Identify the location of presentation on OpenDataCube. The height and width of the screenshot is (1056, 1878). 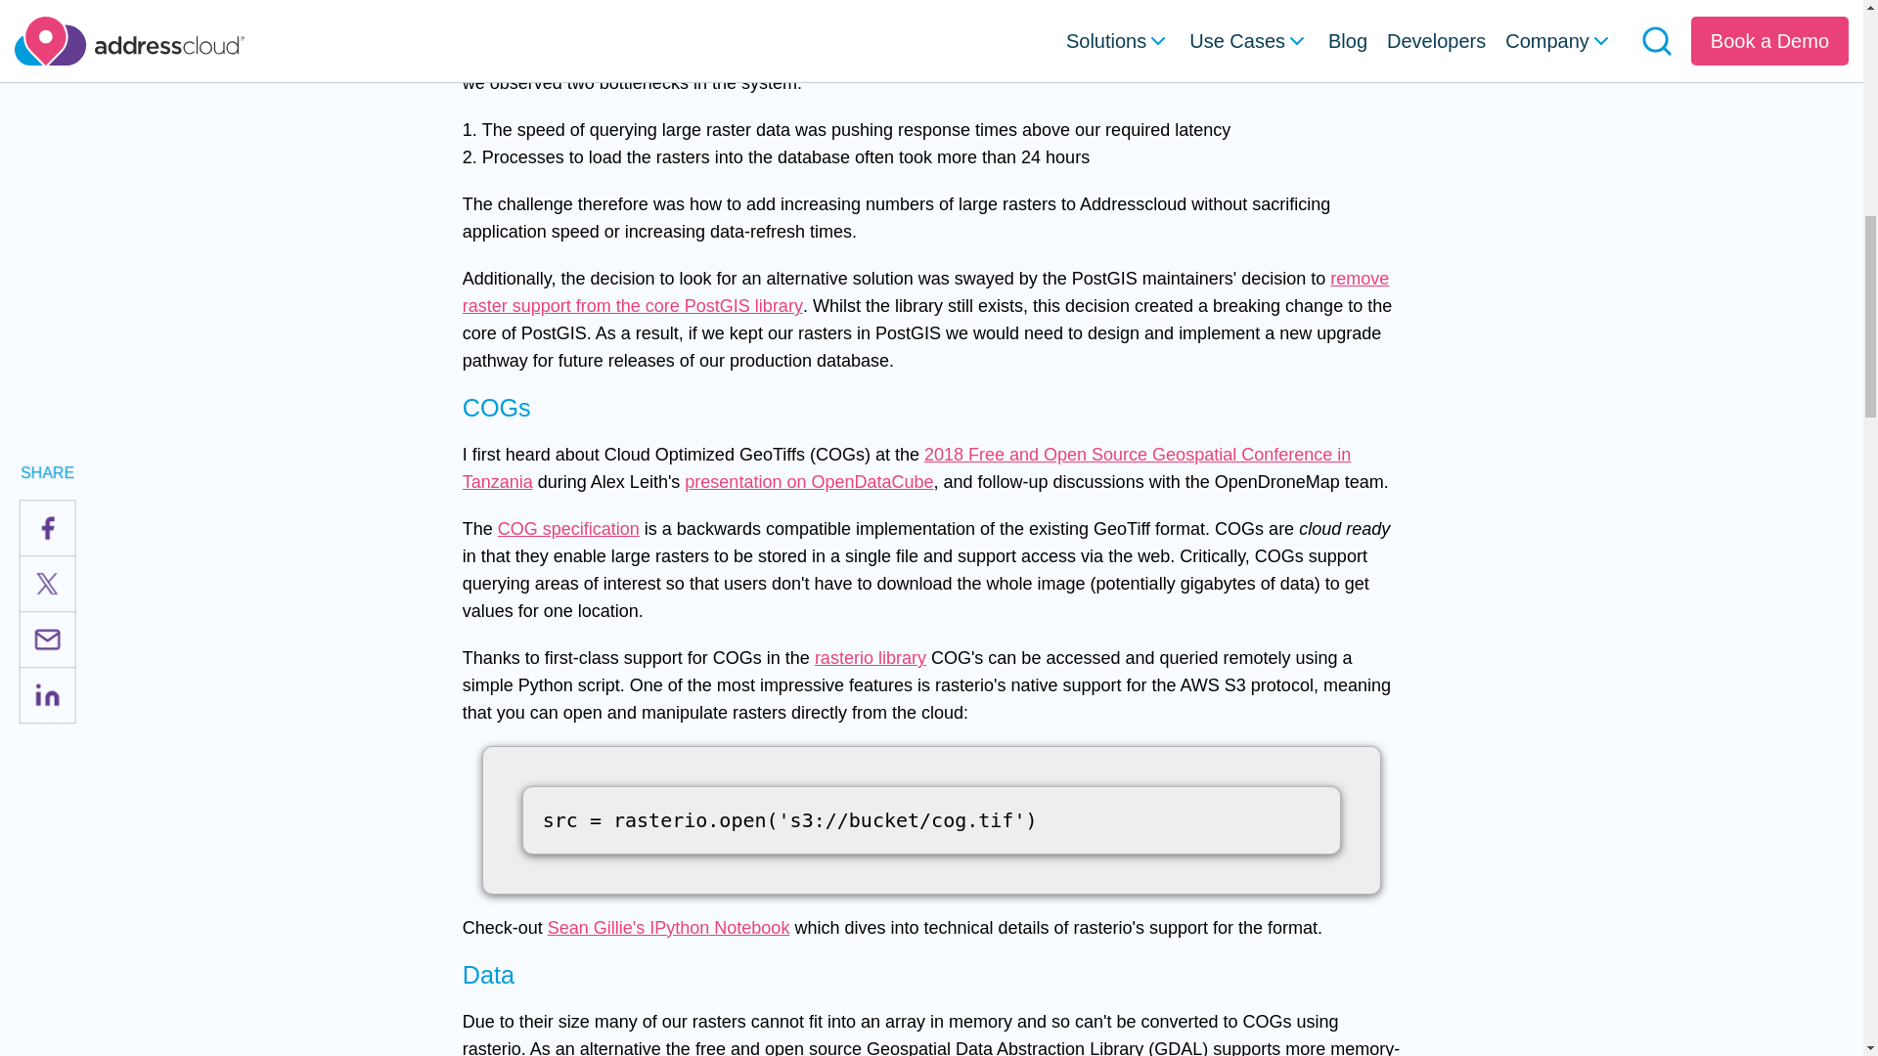
(809, 481).